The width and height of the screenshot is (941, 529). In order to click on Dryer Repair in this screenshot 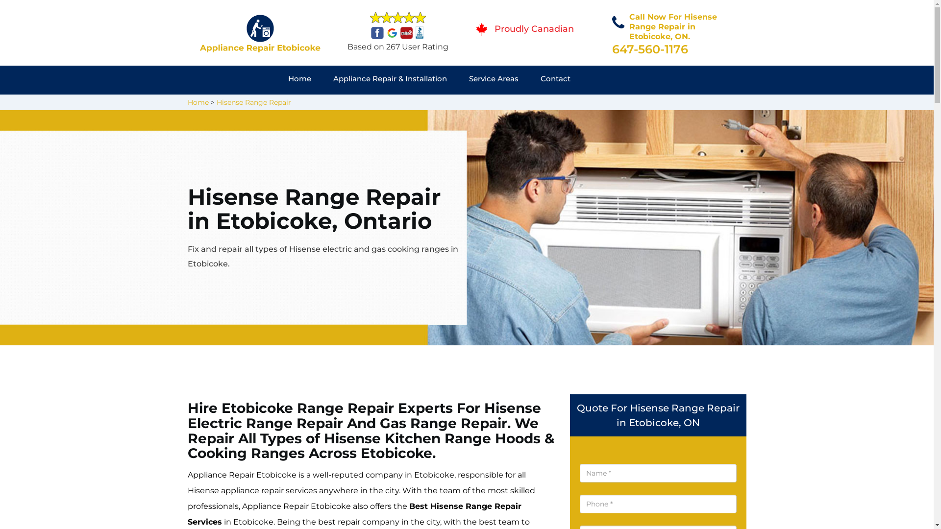, I will do `click(358, 104)`.